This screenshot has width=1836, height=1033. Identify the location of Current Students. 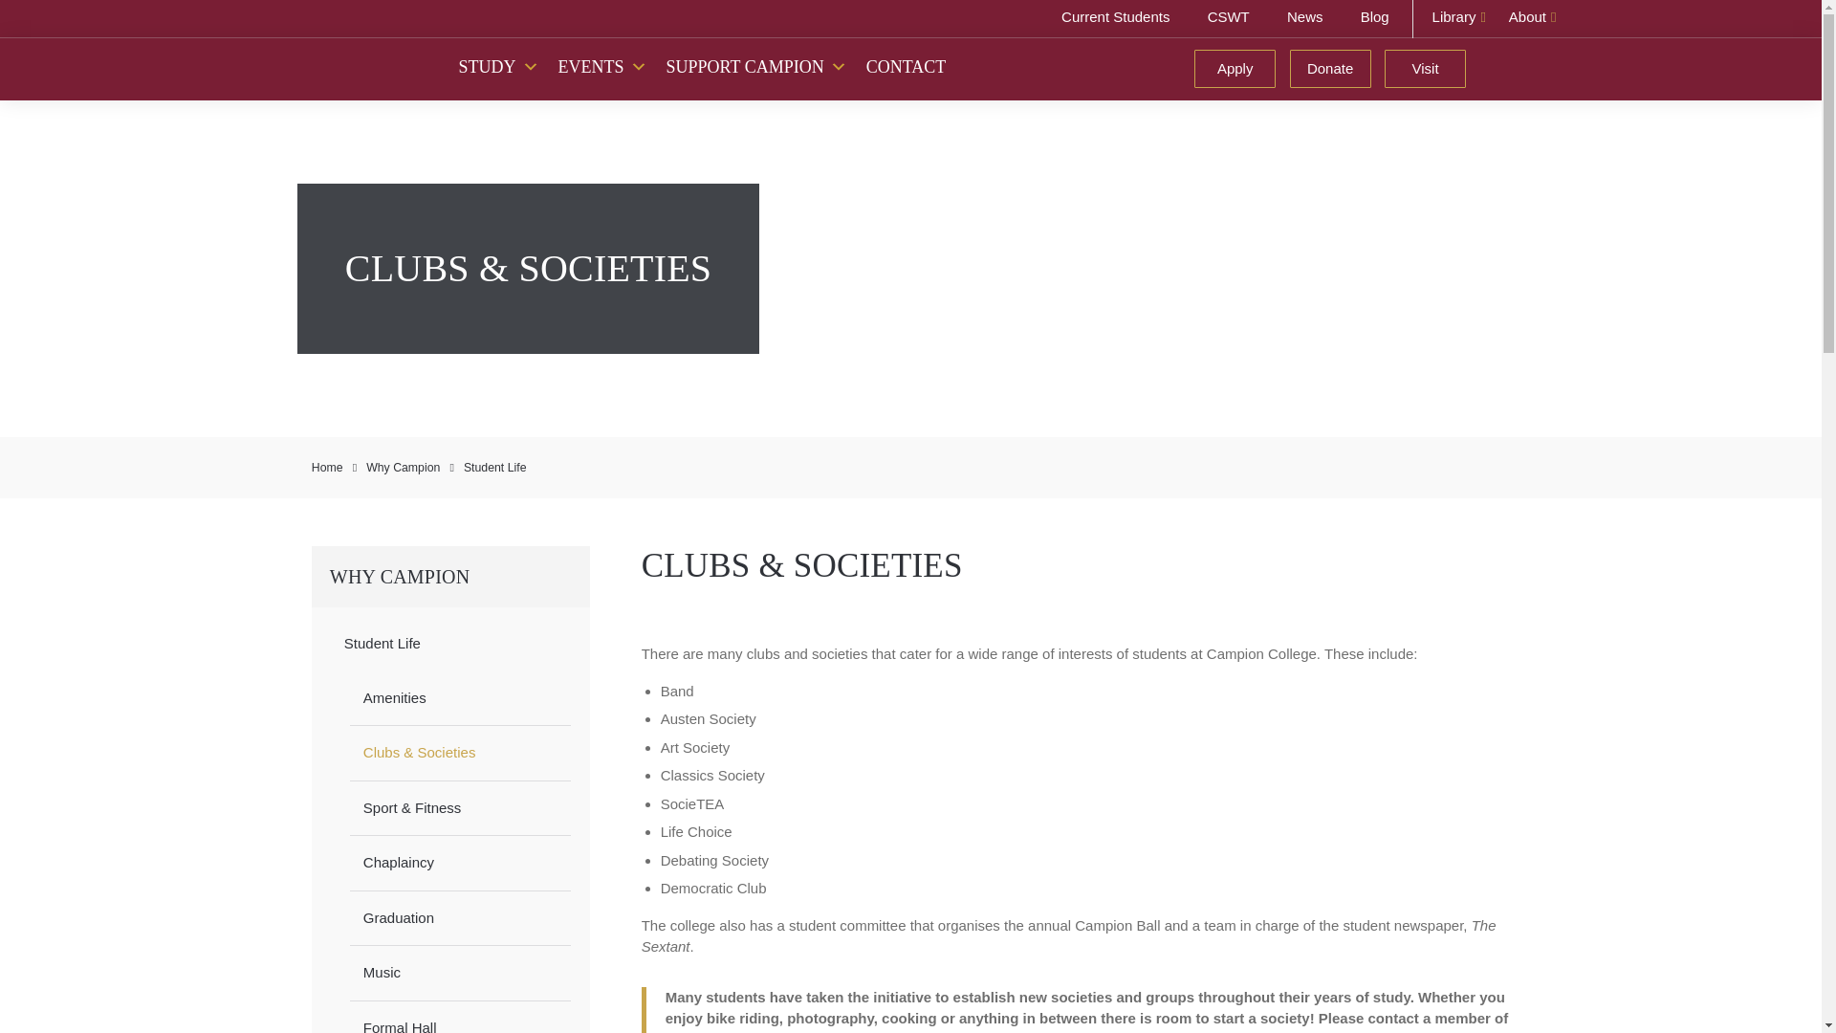
(1106, 19).